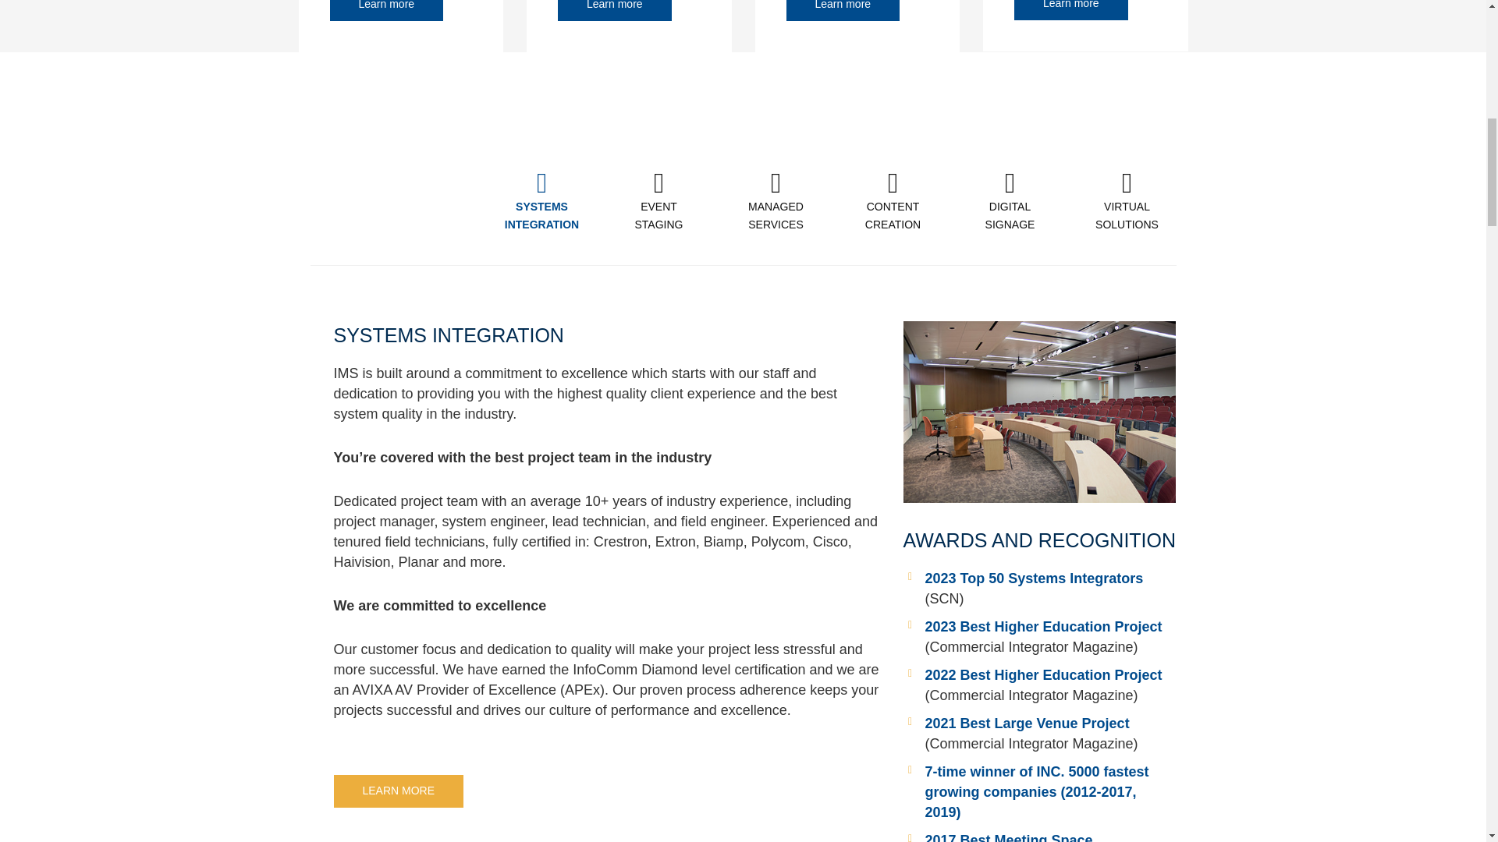 This screenshot has width=1498, height=842. Describe the element at coordinates (1010, 201) in the screenshot. I see `DIGITAL SIGNAGE` at that location.